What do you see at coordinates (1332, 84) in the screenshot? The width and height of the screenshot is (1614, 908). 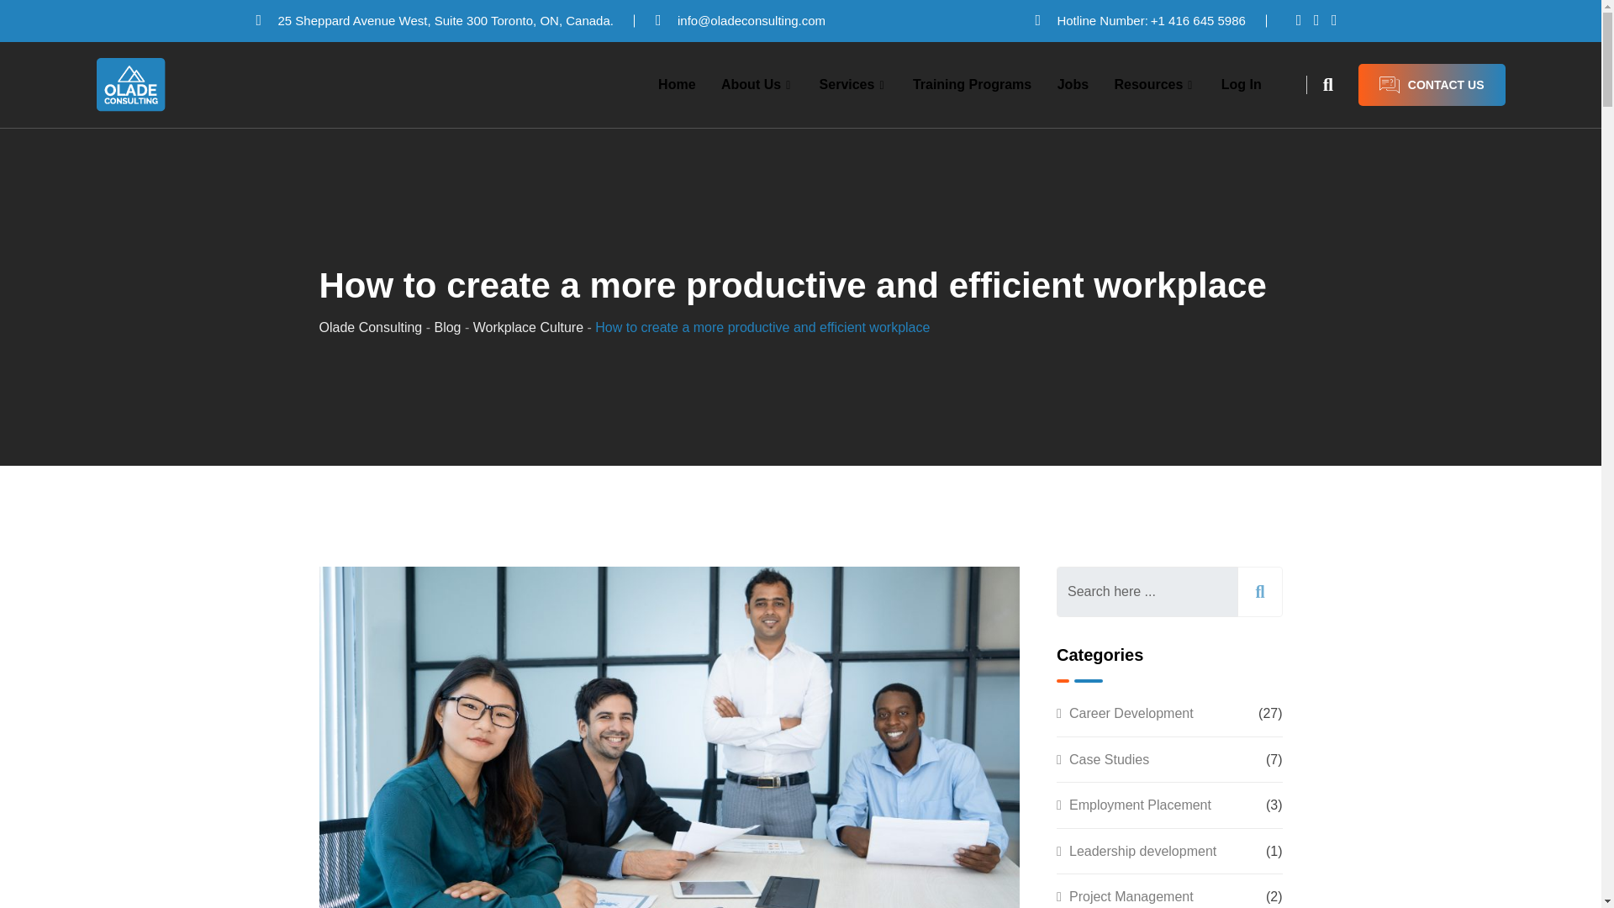 I see `Search` at bounding box center [1332, 84].